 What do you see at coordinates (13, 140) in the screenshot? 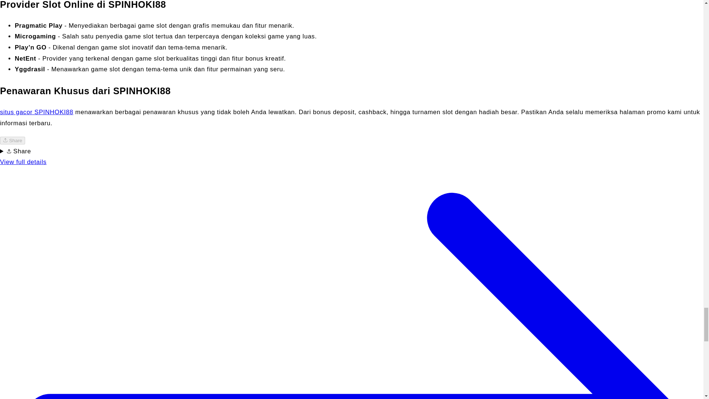
I see `Share` at bounding box center [13, 140].